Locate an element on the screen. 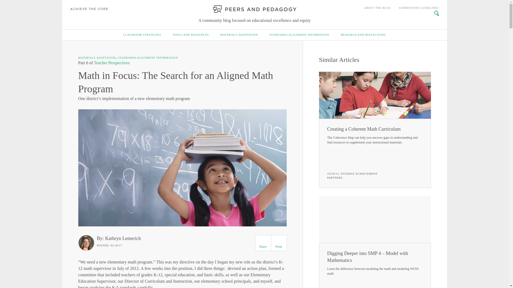 This screenshot has width=513, height=288. TOOLS AND RESOURCES is located at coordinates (191, 35).